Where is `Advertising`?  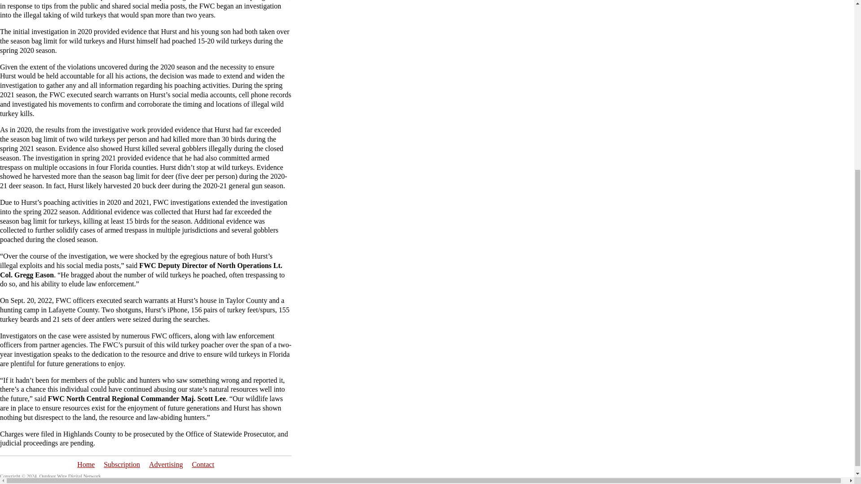
Advertising is located at coordinates (166, 464).